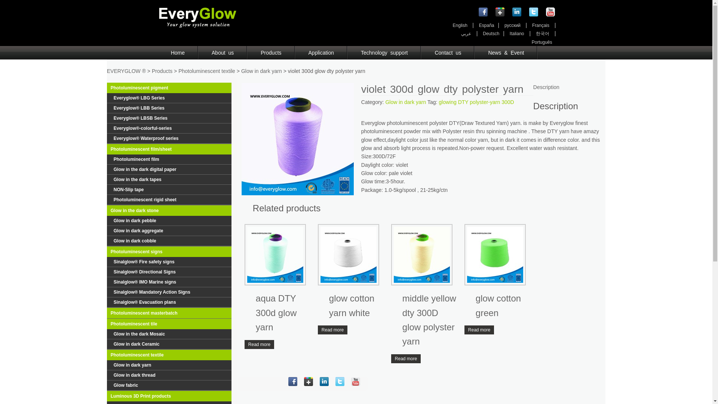 The image size is (718, 404). What do you see at coordinates (262, 71) in the screenshot?
I see `Go to the Glow in dark yarn Category archives.` at bounding box center [262, 71].